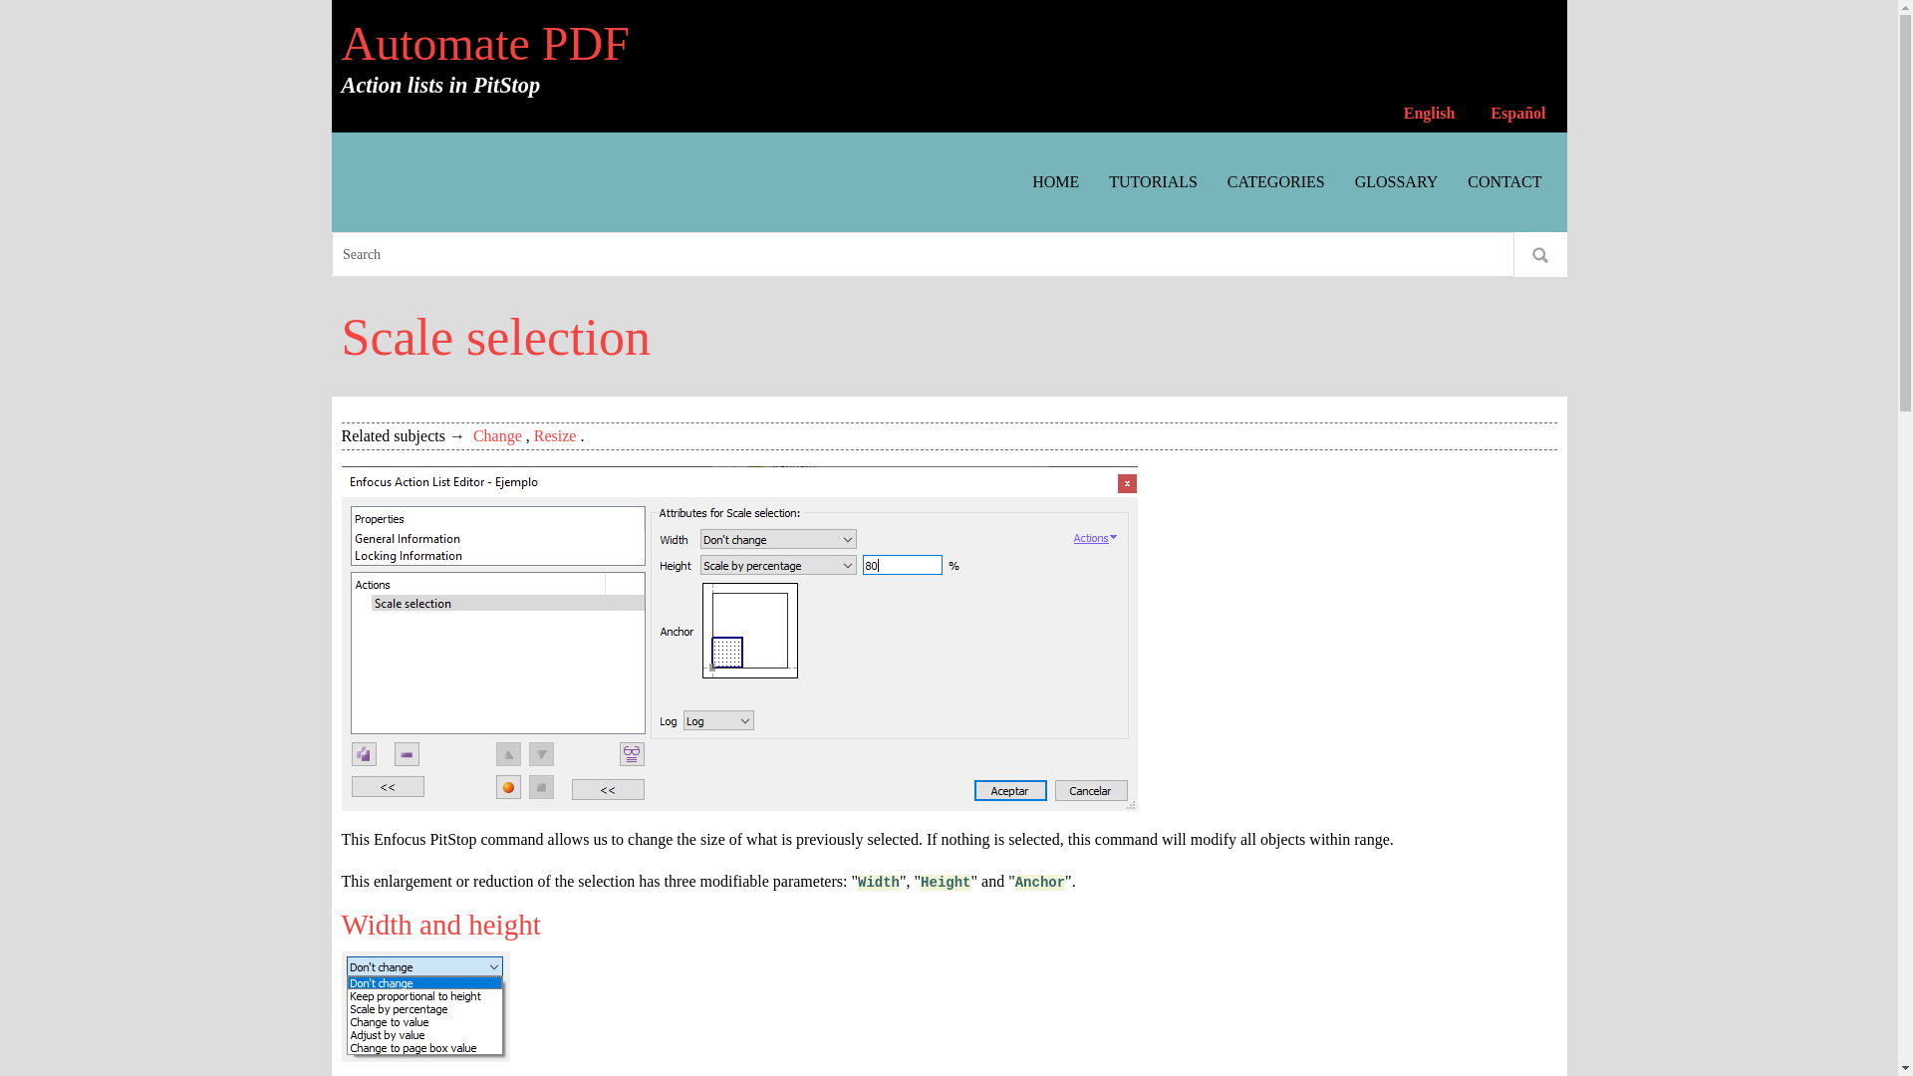 Image resolution: width=1913 pixels, height=1076 pixels. I want to click on Enter the terms you wish to search for., so click(922, 254).